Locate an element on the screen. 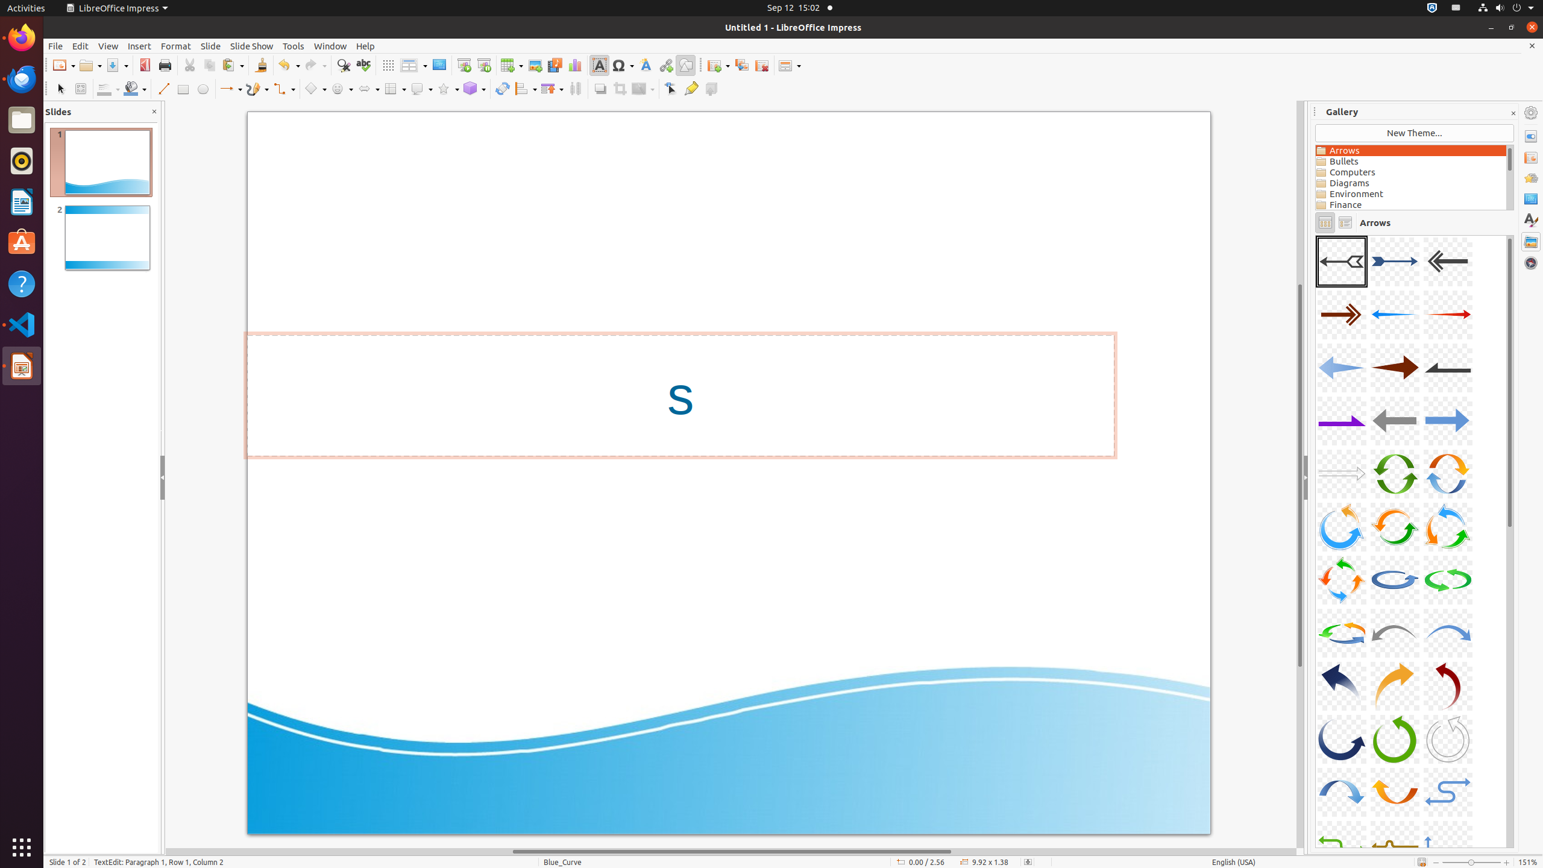 This screenshot has height=868, width=1543. A23-CurvedArrow-Gray-Left is located at coordinates (1395, 633).